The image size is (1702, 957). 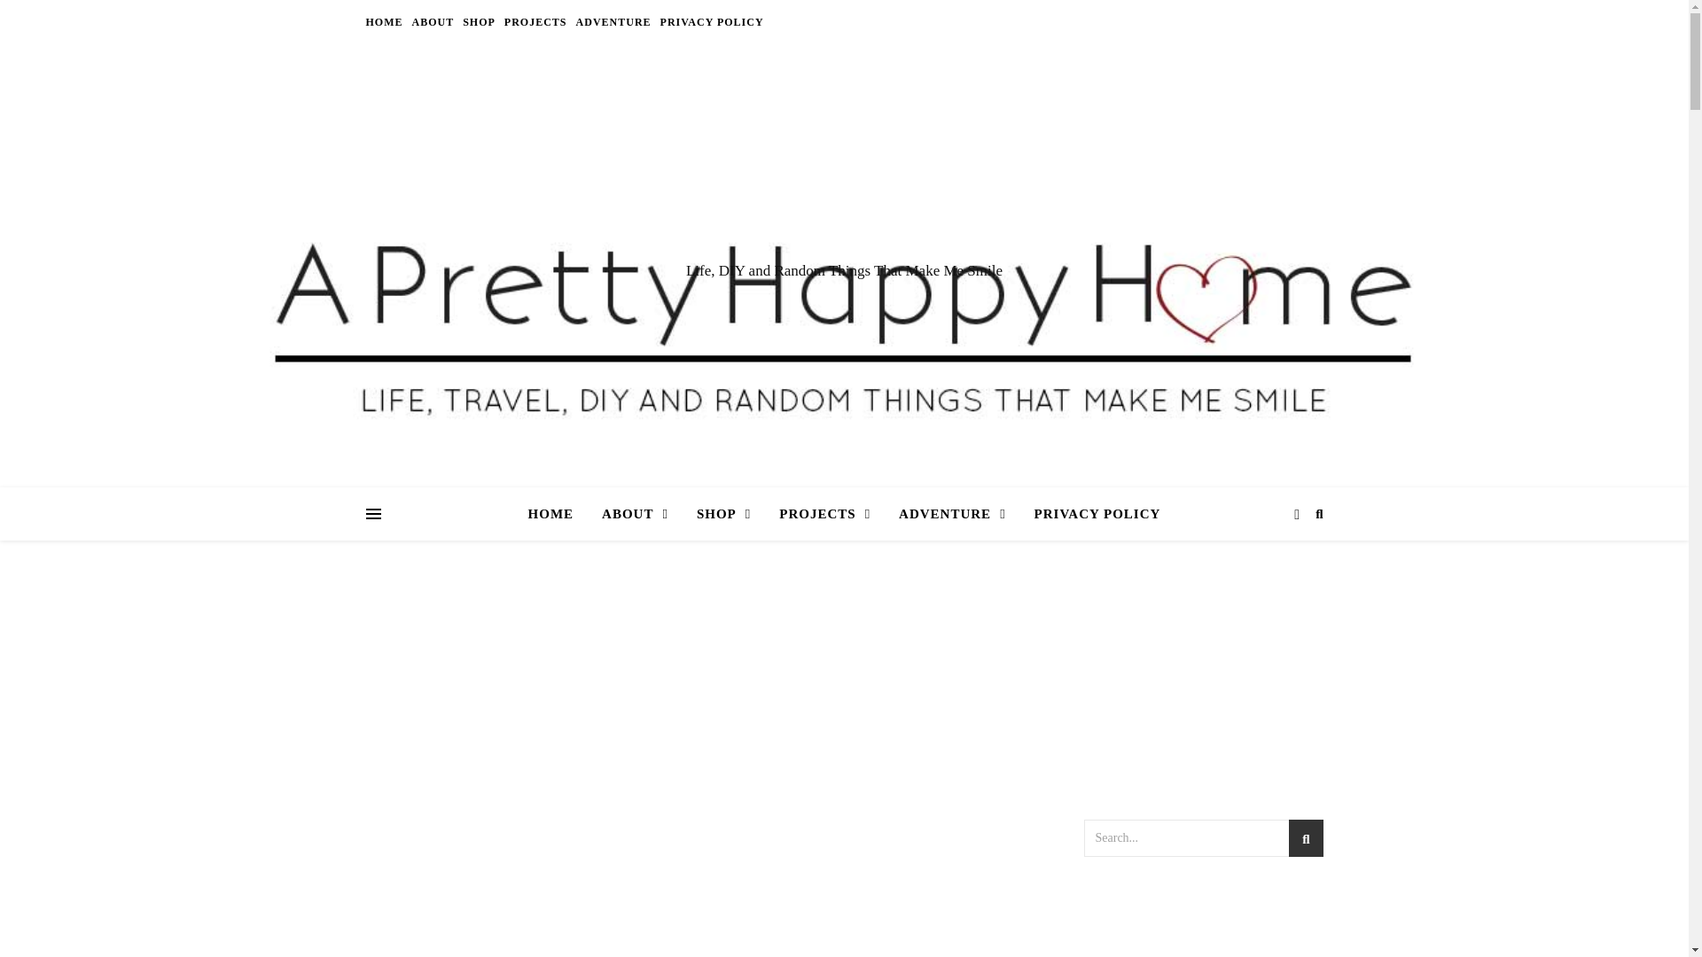 What do you see at coordinates (479, 21) in the screenshot?
I see `SHOP` at bounding box center [479, 21].